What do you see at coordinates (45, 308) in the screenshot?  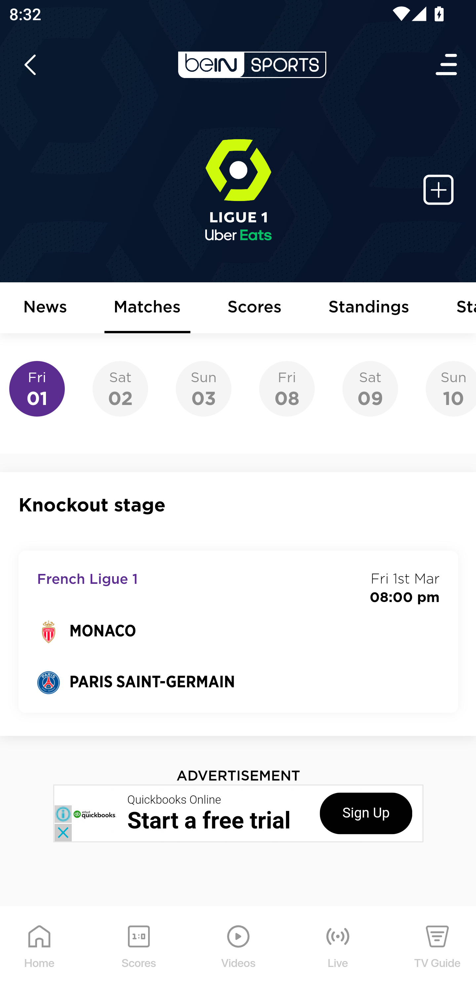 I see `News` at bounding box center [45, 308].